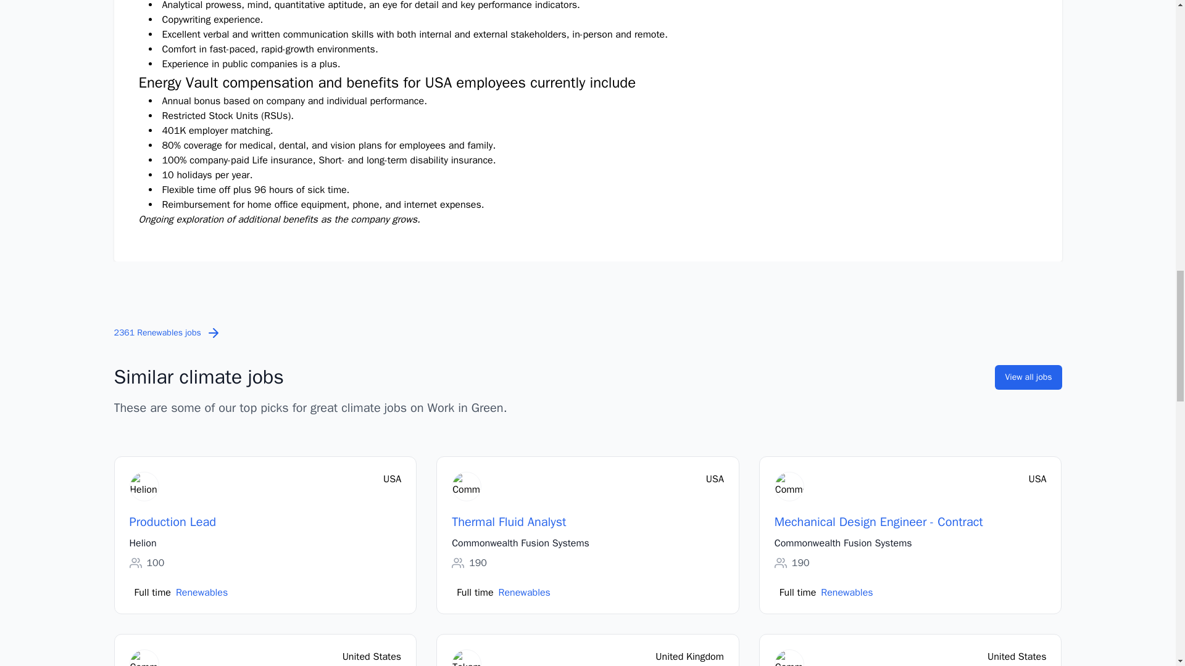  What do you see at coordinates (167, 333) in the screenshot?
I see `2361 Renewables jobs` at bounding box center [167, 333].